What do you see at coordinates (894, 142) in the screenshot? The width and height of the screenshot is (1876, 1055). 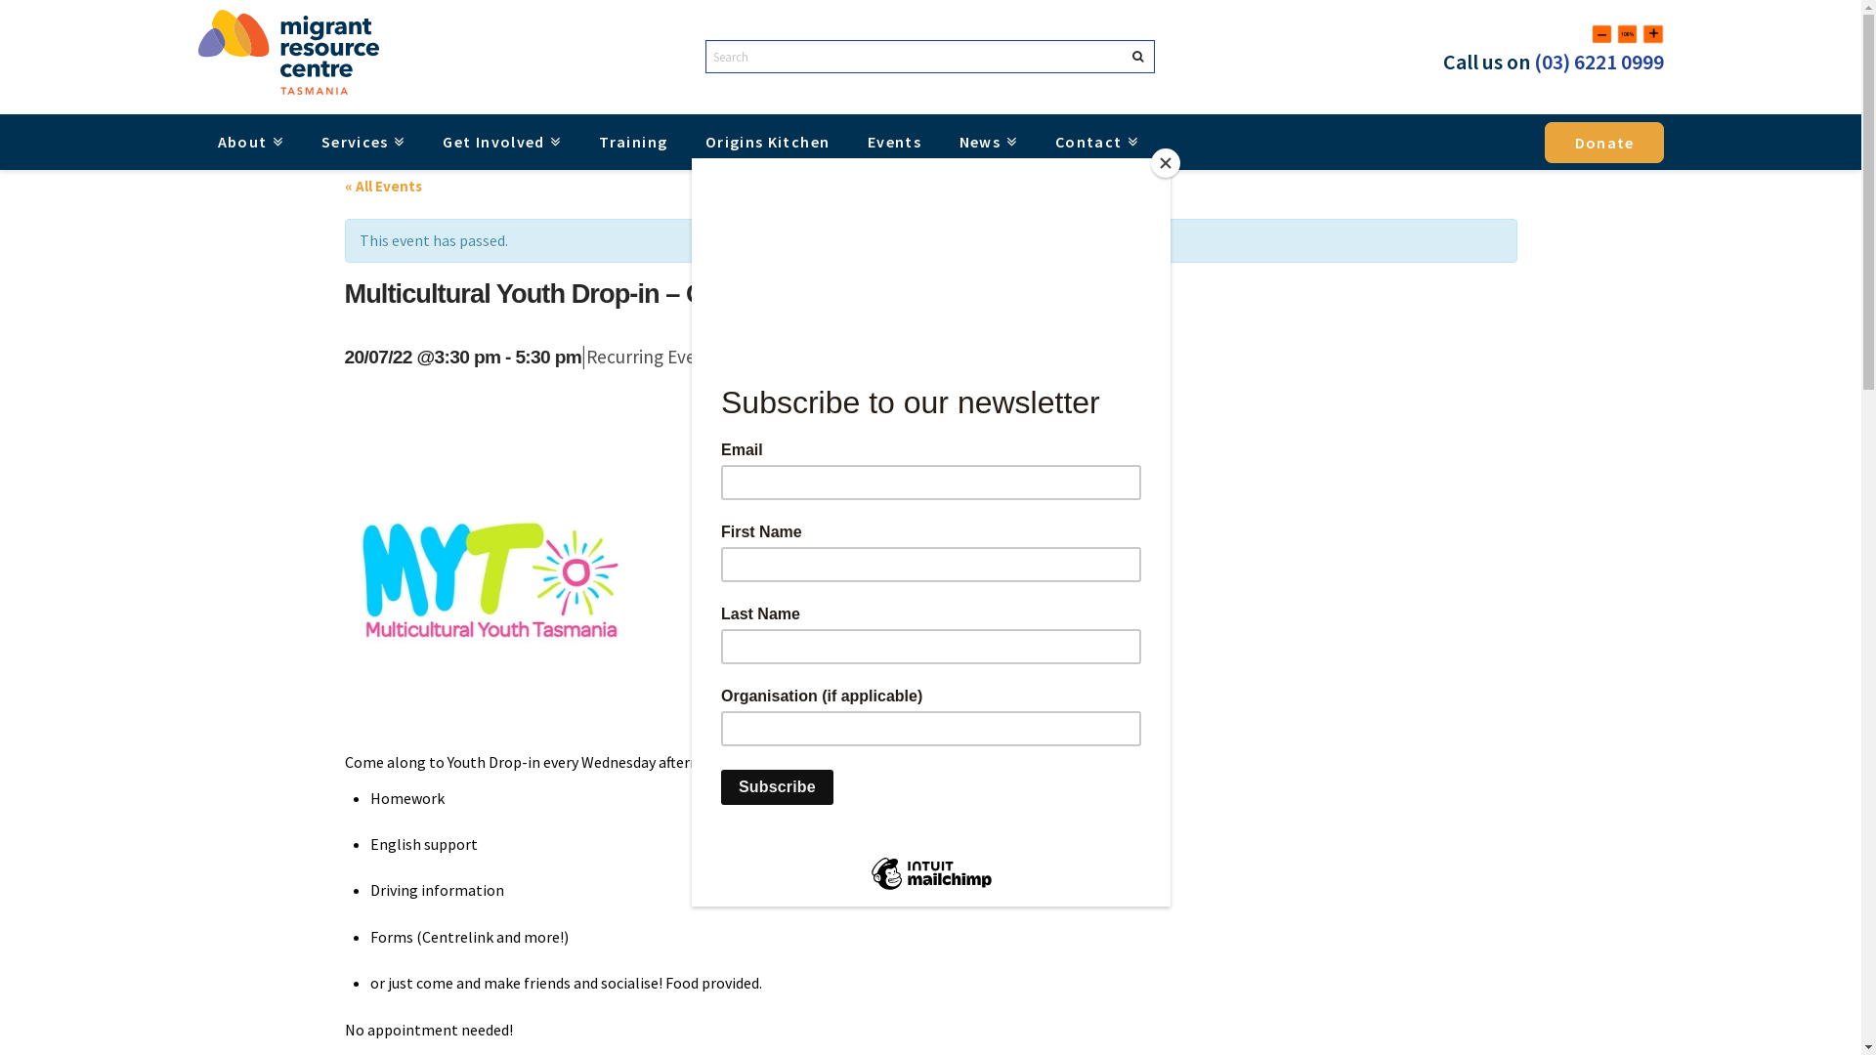 I see `Events` at bounding box center [894, 142].